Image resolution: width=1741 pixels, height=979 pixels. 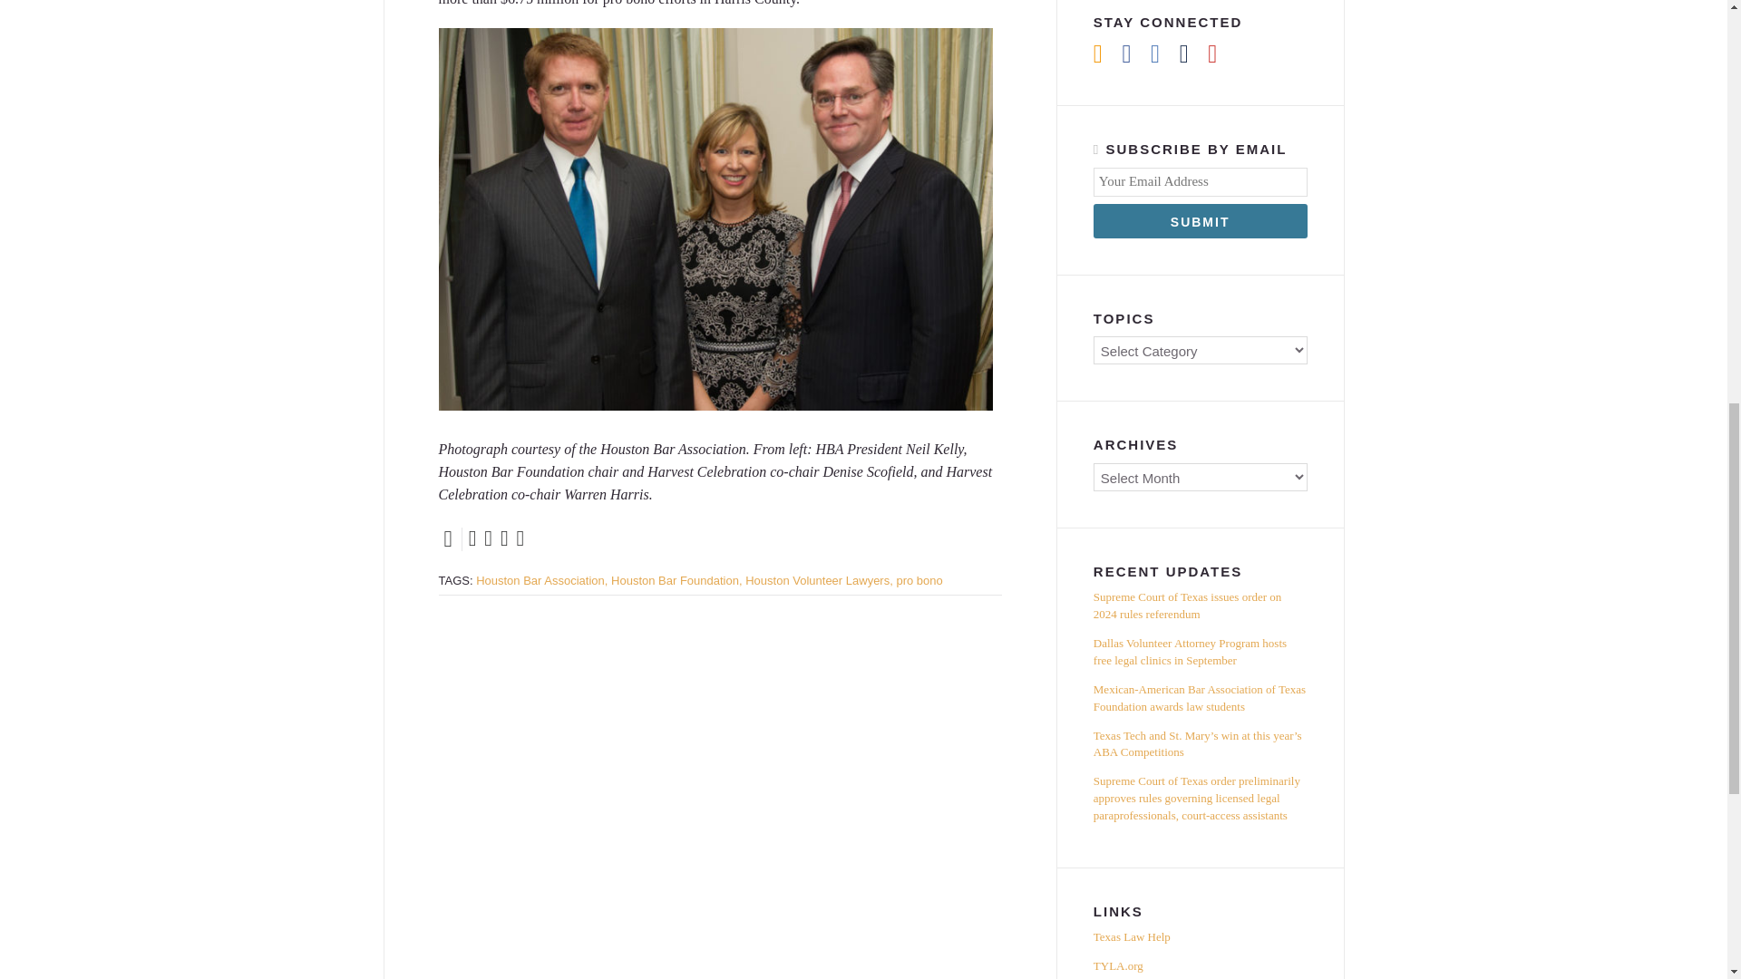 What do you see at coordinates (1200, 609) in the screenshot?
I see `Supreme Court of Texas issues order on 2024 rules referendum` at bounding box center [1200, 609].